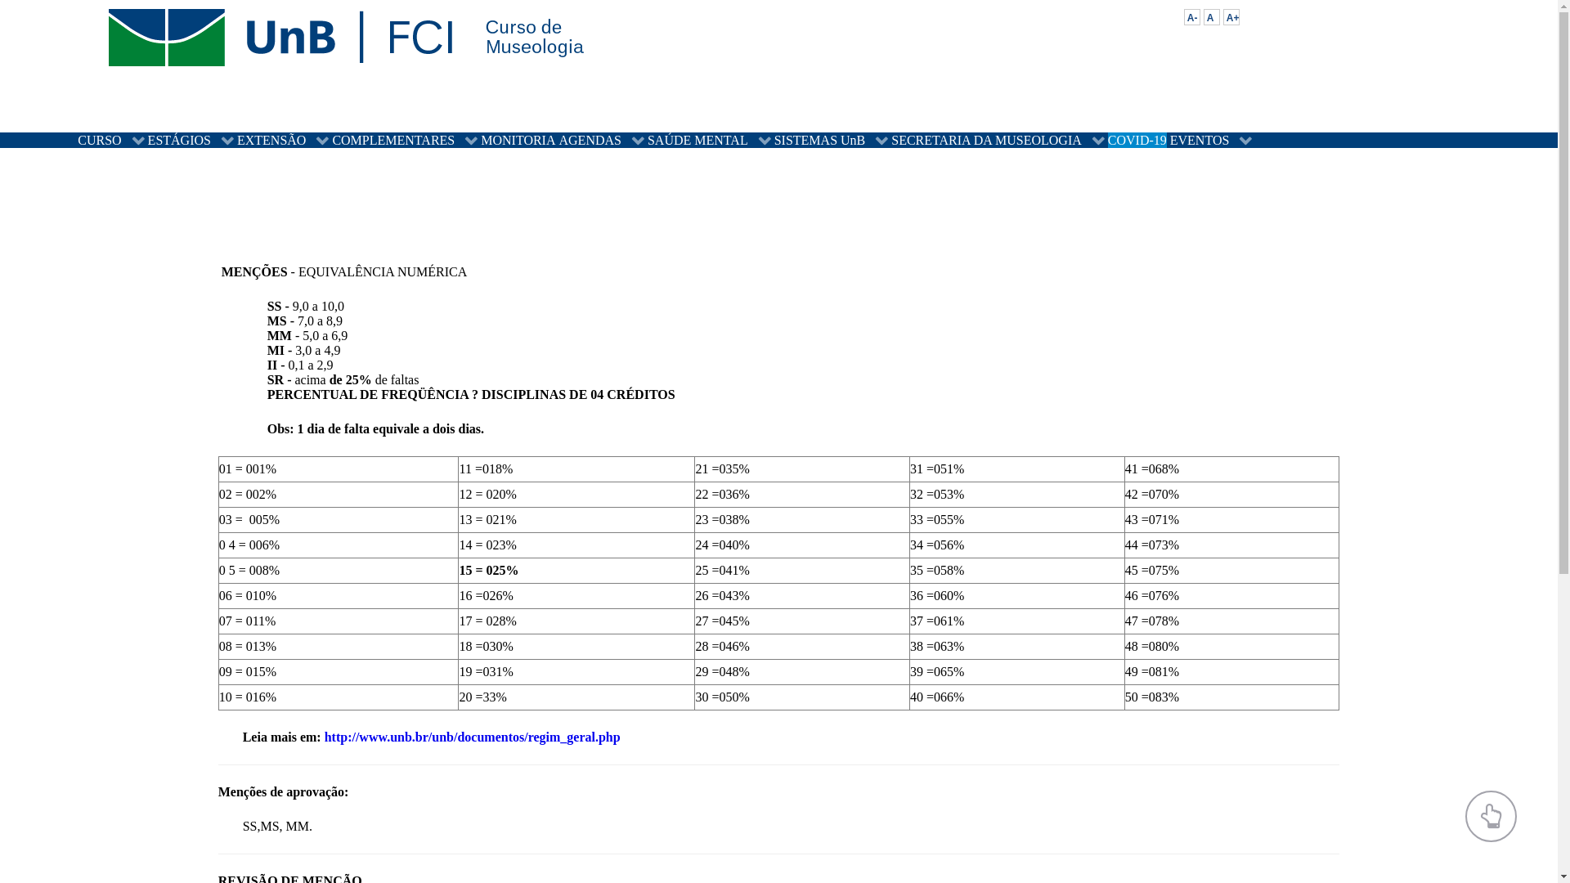  What do you see at coordinates (1231, 17) in the screenshot?
I see `A+` at bounding box center [1231, 17].